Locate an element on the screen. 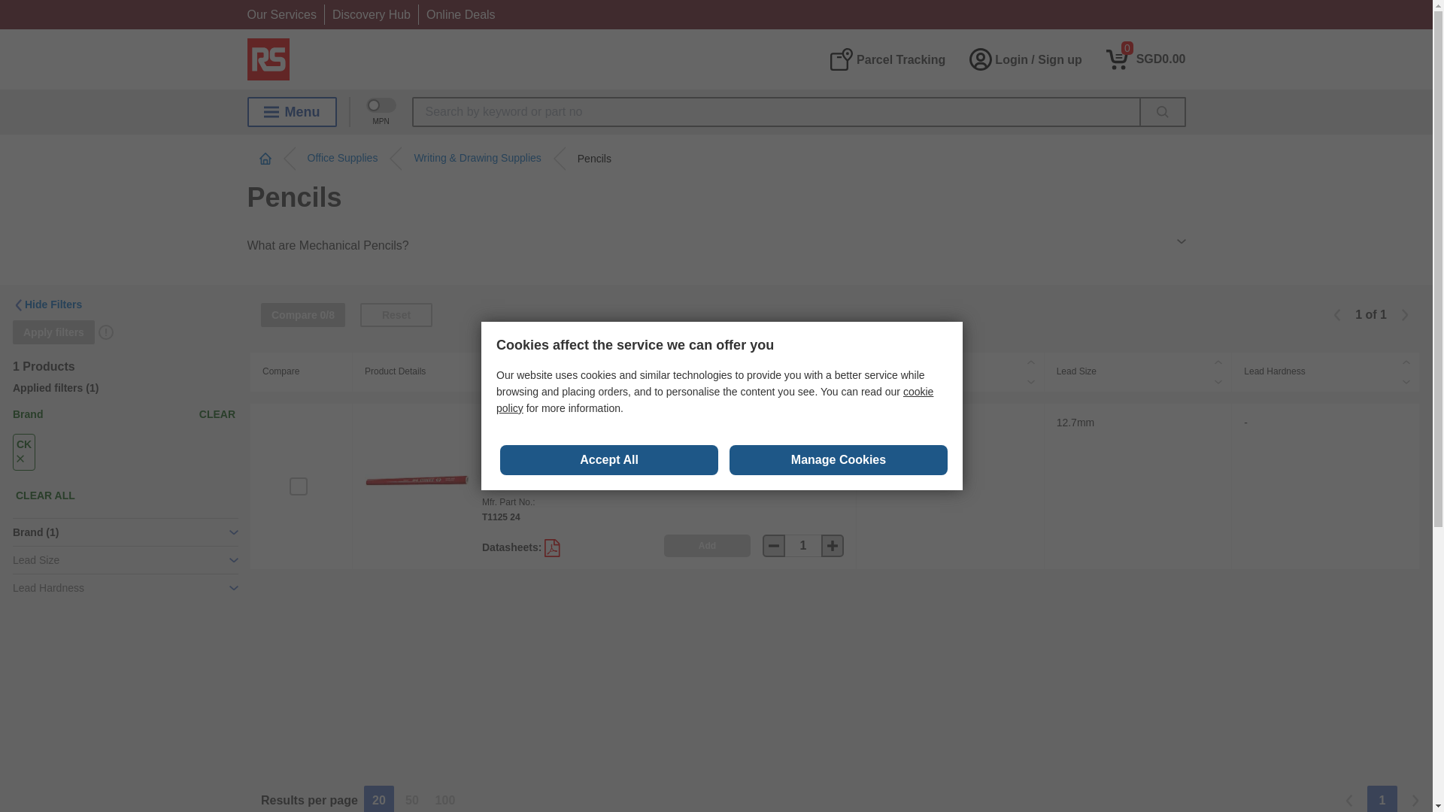  1 is located at coordinates (1145, 59).